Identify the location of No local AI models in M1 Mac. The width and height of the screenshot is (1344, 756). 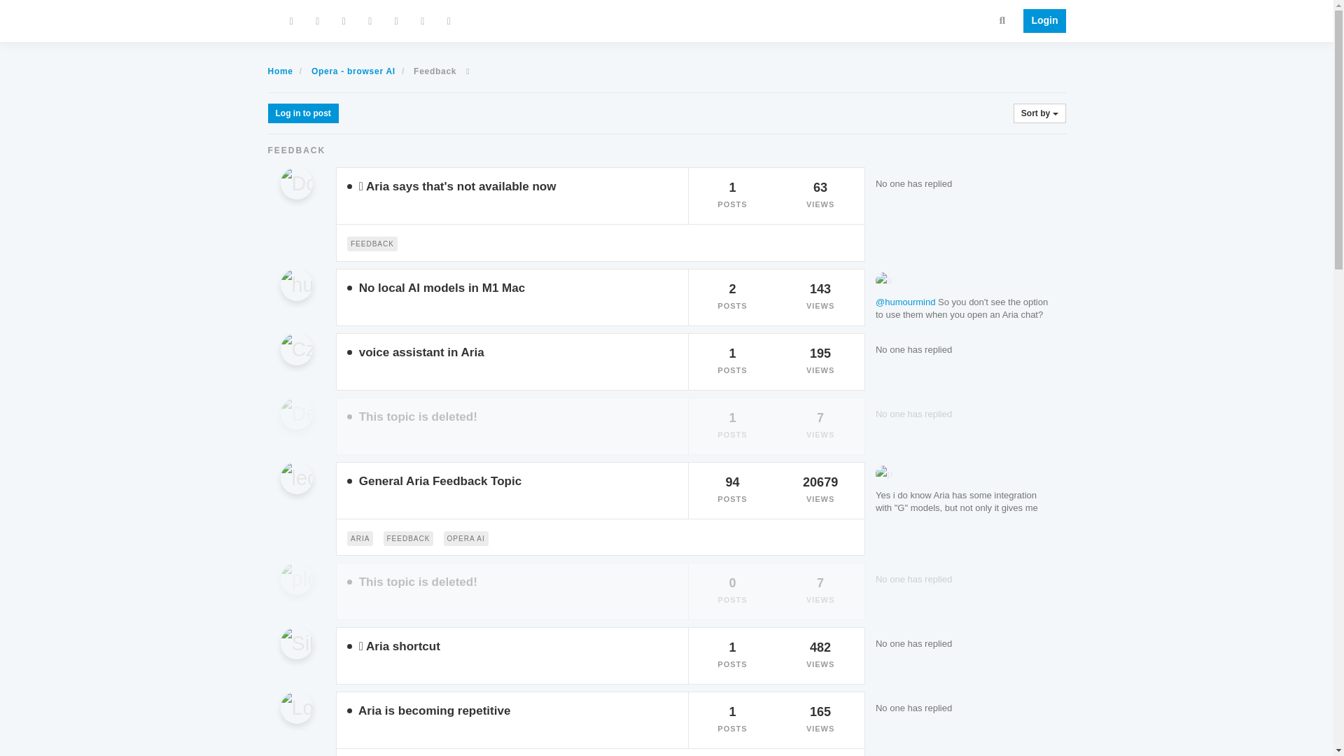
(442, 288).